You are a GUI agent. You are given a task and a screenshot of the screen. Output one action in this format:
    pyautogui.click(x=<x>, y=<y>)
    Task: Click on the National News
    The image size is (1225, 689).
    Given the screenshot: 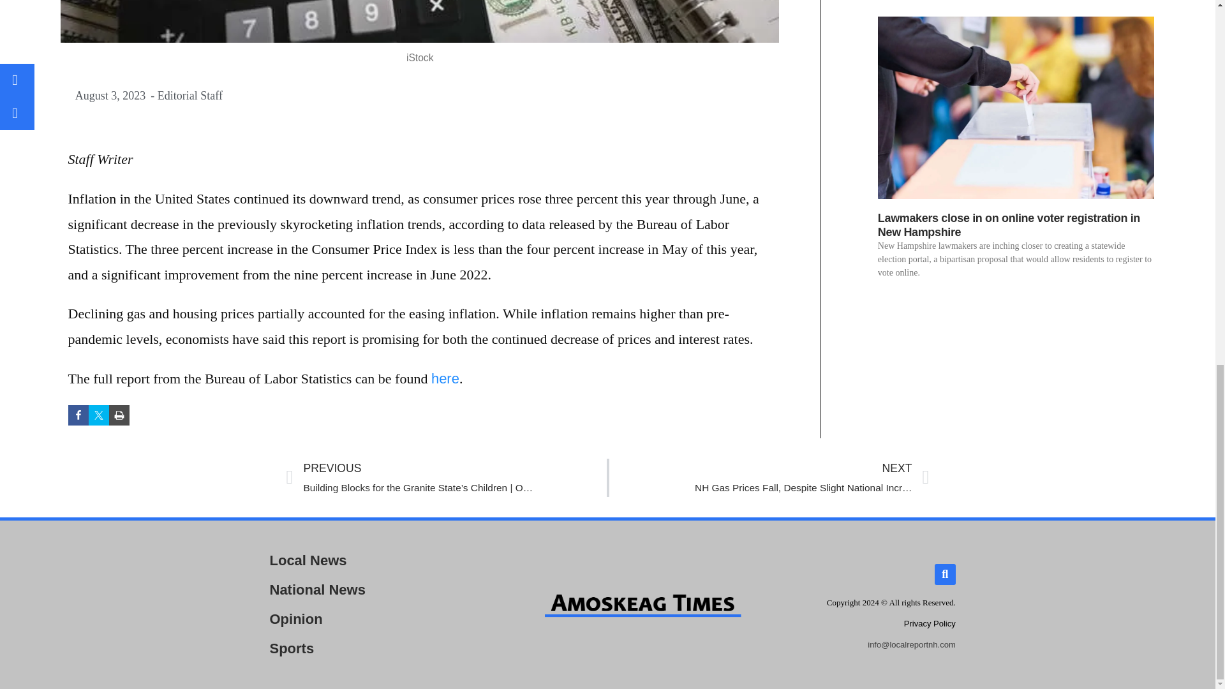 What is the action you would take?
    pyautogui.click(x=369, y=619)
    